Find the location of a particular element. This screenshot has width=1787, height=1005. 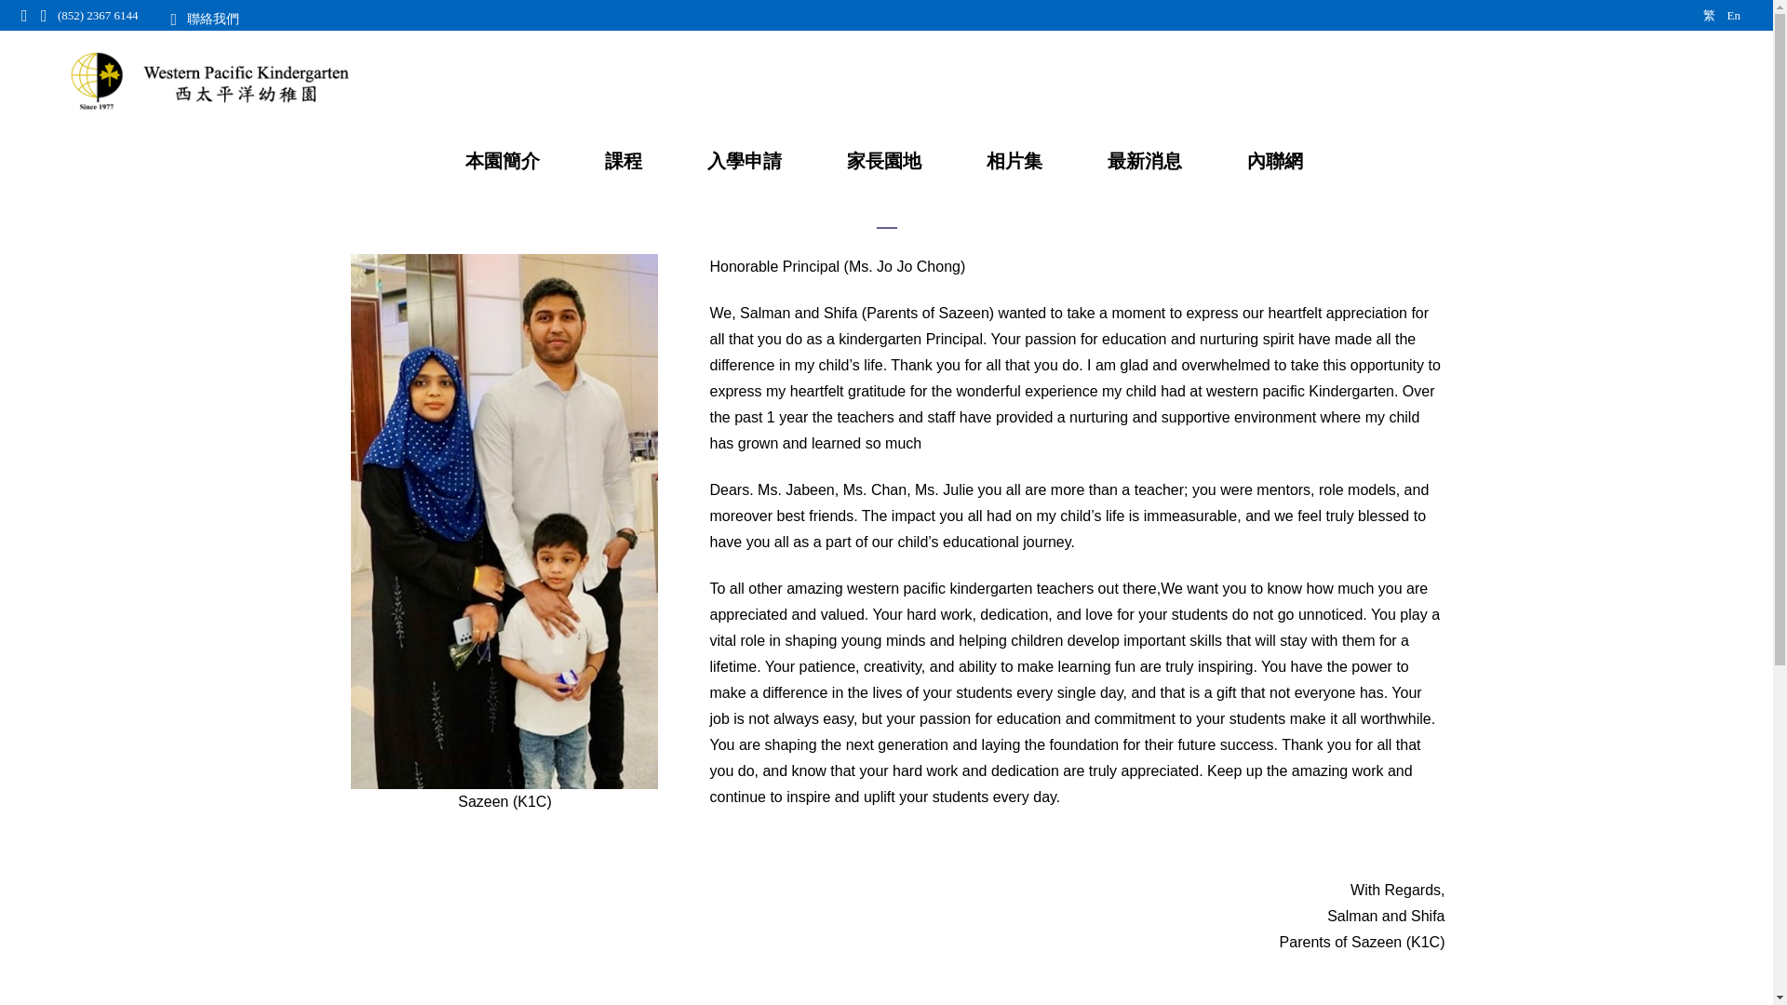

Sazeen is located at coordinates (504, 521).